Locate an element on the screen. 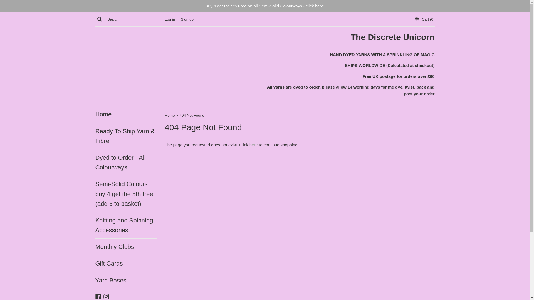  Home is located at coordinates (126, 114).